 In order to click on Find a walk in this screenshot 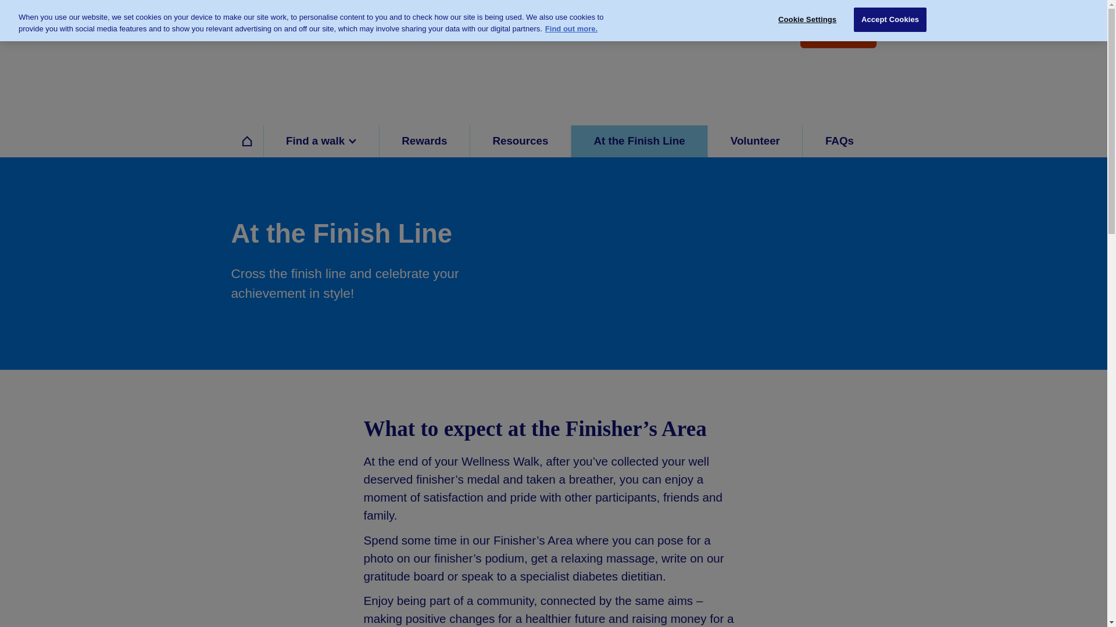, I will do `click(838, 35)`.